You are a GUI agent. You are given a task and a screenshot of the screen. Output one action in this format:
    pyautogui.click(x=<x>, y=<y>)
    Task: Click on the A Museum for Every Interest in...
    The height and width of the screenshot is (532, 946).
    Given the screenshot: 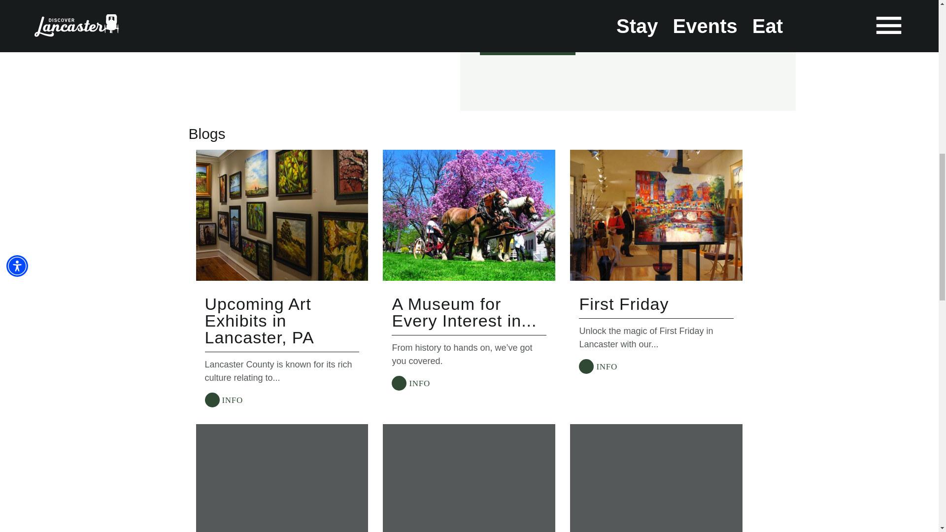 What is the action you would take?
    pyautogui.click(x=464, y=312)
    